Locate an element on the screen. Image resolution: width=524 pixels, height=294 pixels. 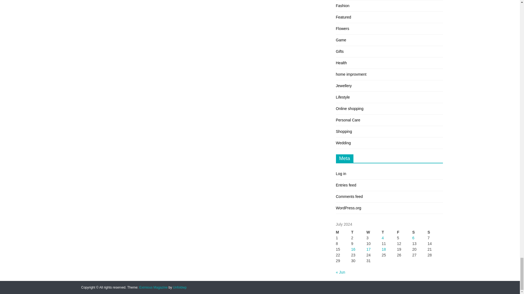
Wednesday is located at coordinates (374, 232).